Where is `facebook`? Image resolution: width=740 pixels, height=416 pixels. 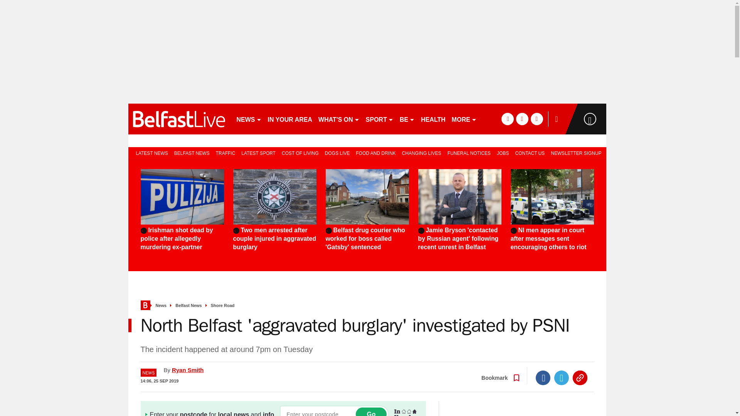
facebook is located at coordinates (507, 119).